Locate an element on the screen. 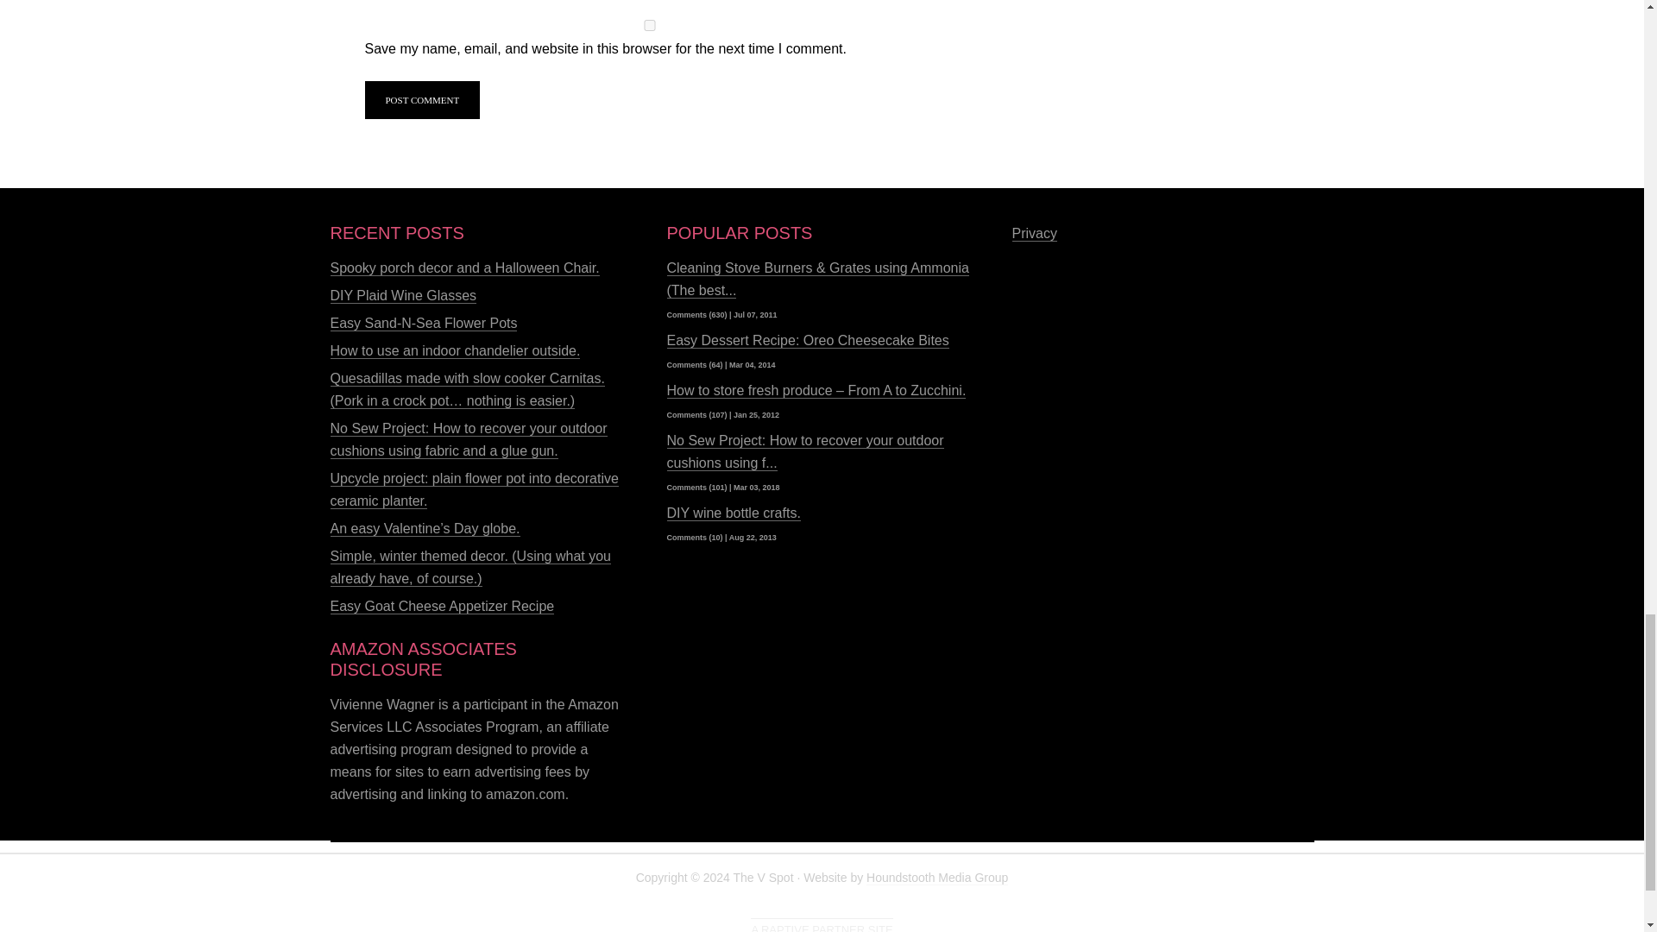 This screenshot has height=932, width=1657. yes is located at coordinates (649, 24).